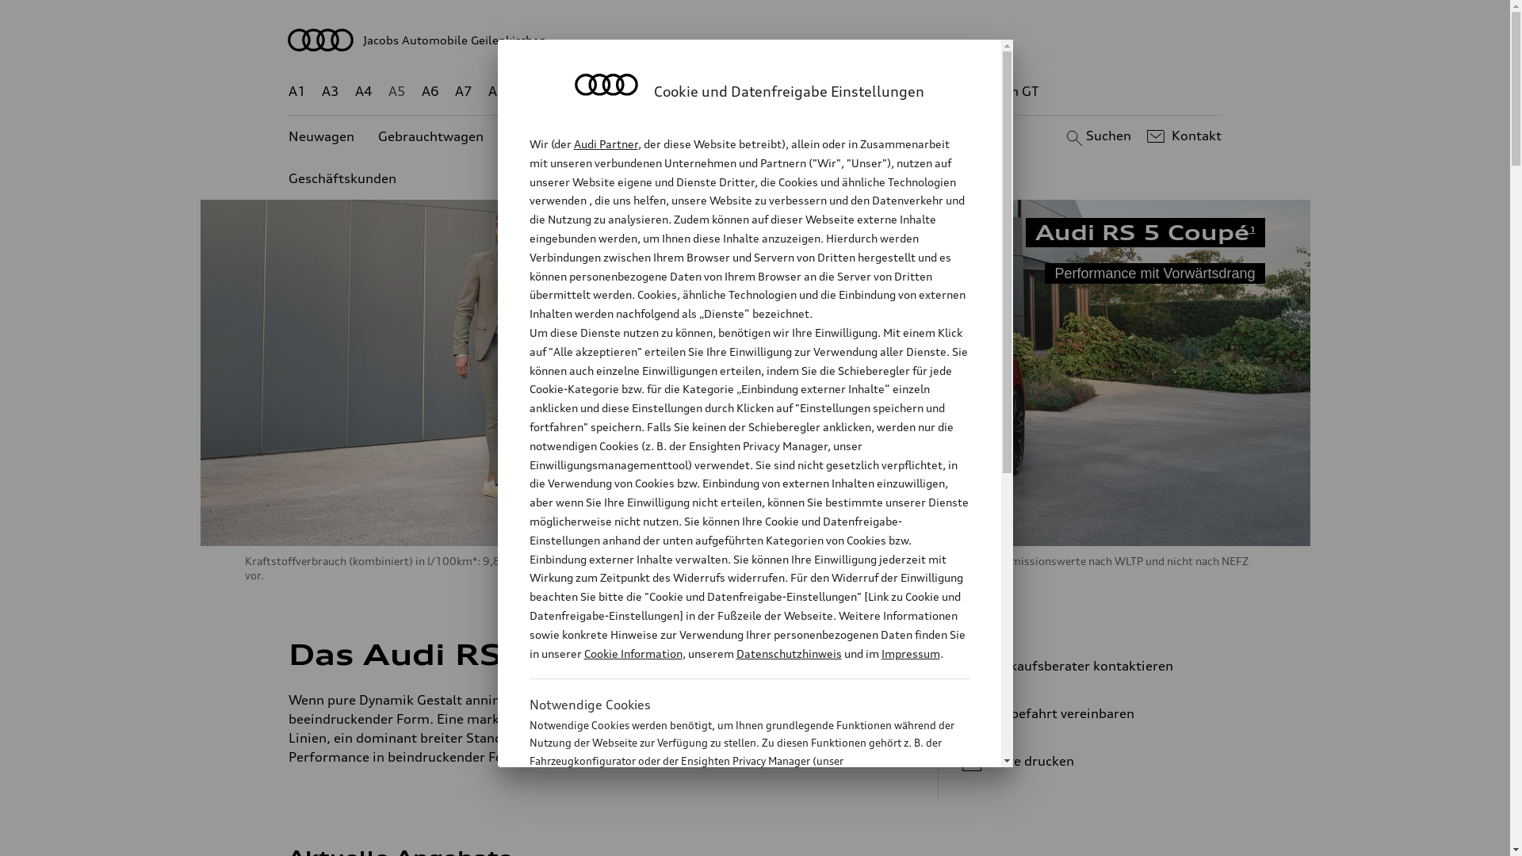  I want to click on 1, so click(661, 696).